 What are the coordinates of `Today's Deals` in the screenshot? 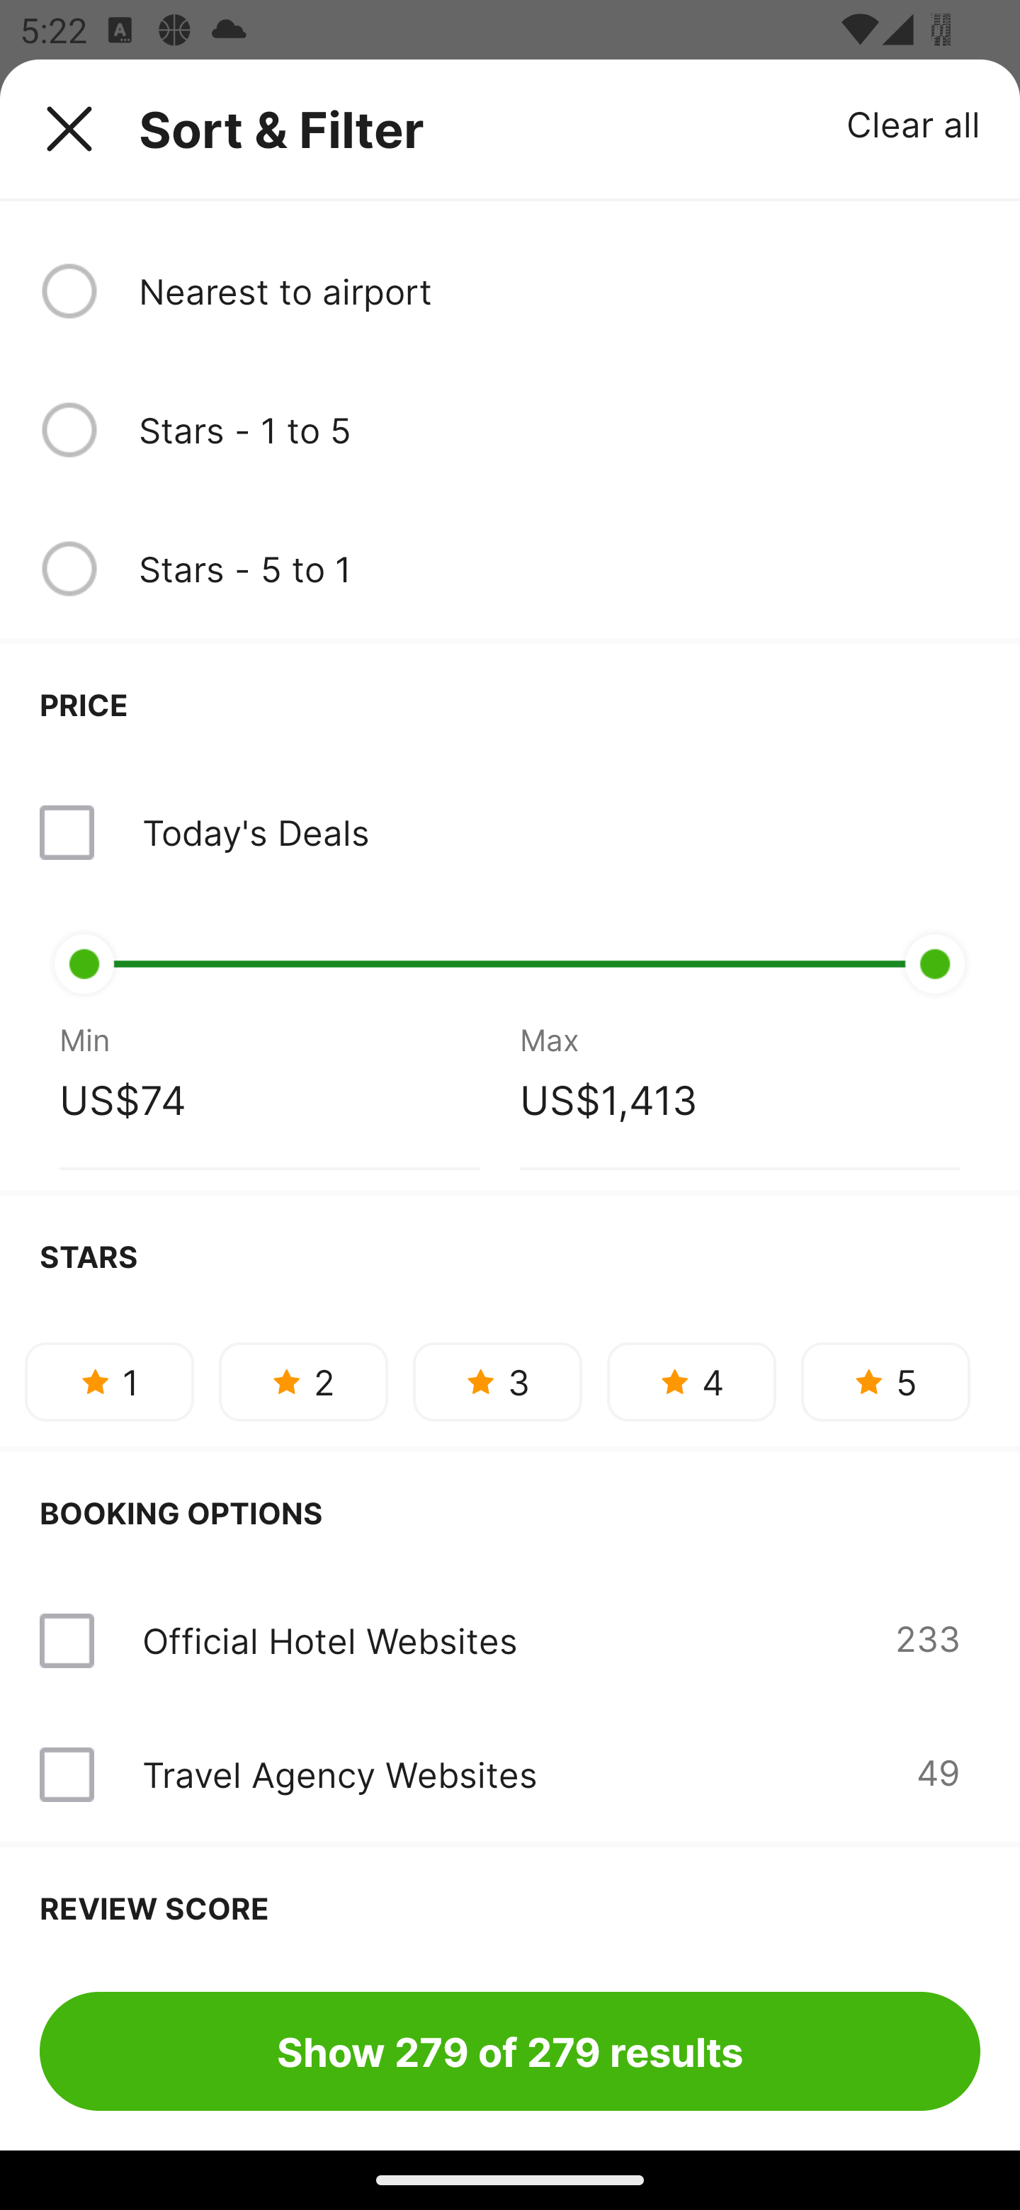 It's located at (255, 832).